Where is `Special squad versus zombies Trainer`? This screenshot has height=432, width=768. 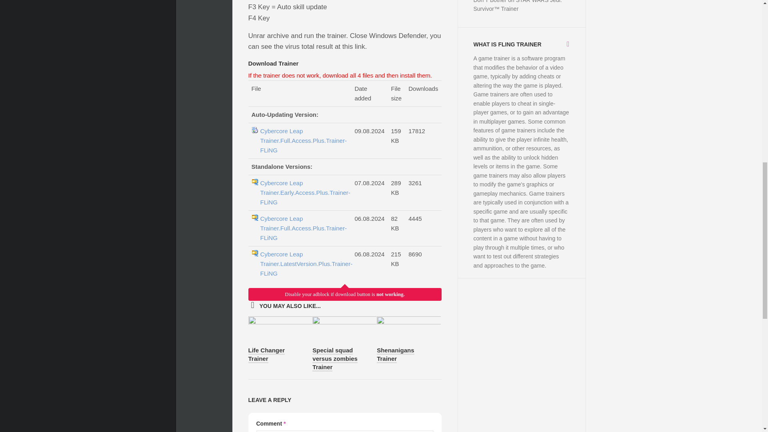
Special squad versus zombies Trainer is located at coordinates (335, 359).